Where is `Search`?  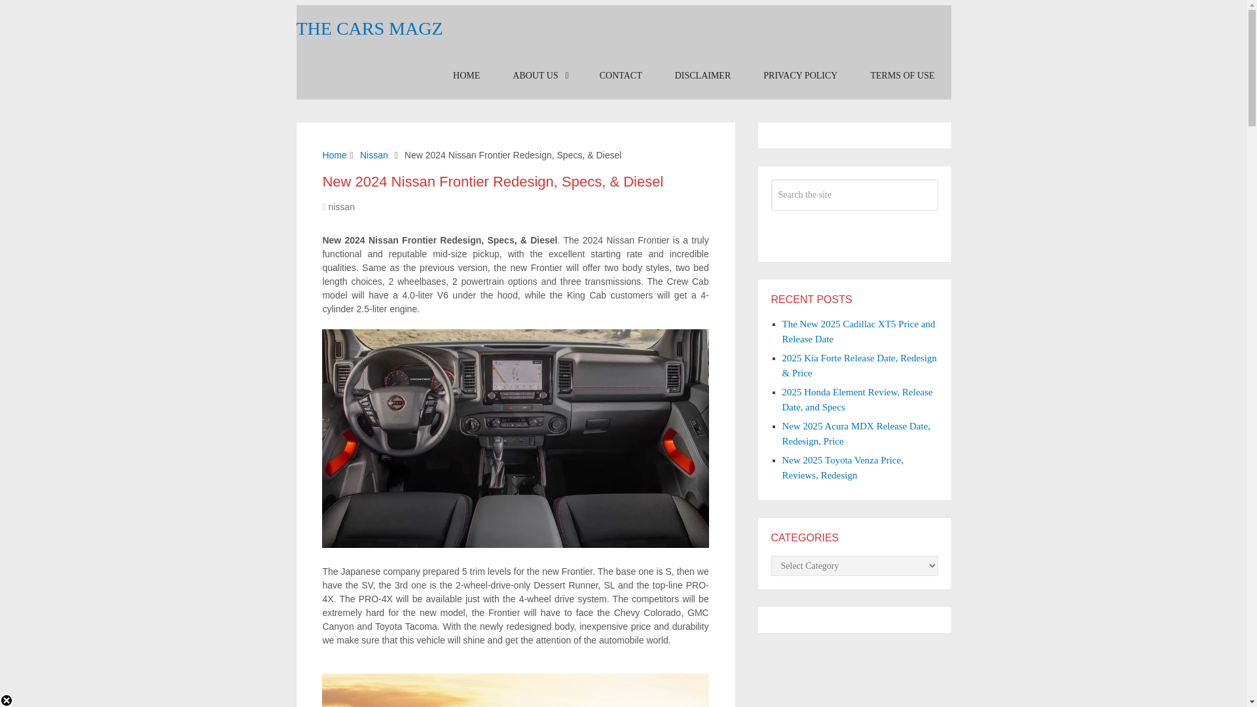
Search is located at coordinates (854, 233).